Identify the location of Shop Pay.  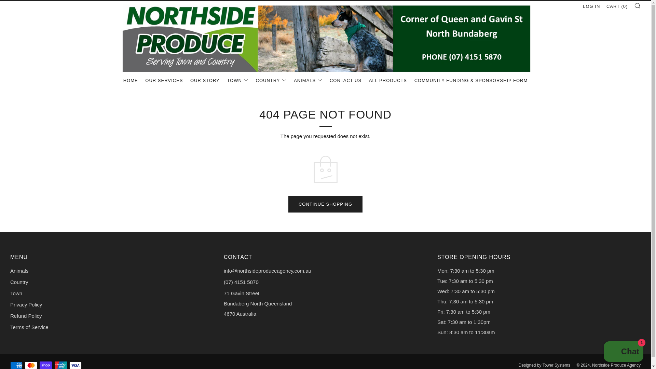
(45, 364).